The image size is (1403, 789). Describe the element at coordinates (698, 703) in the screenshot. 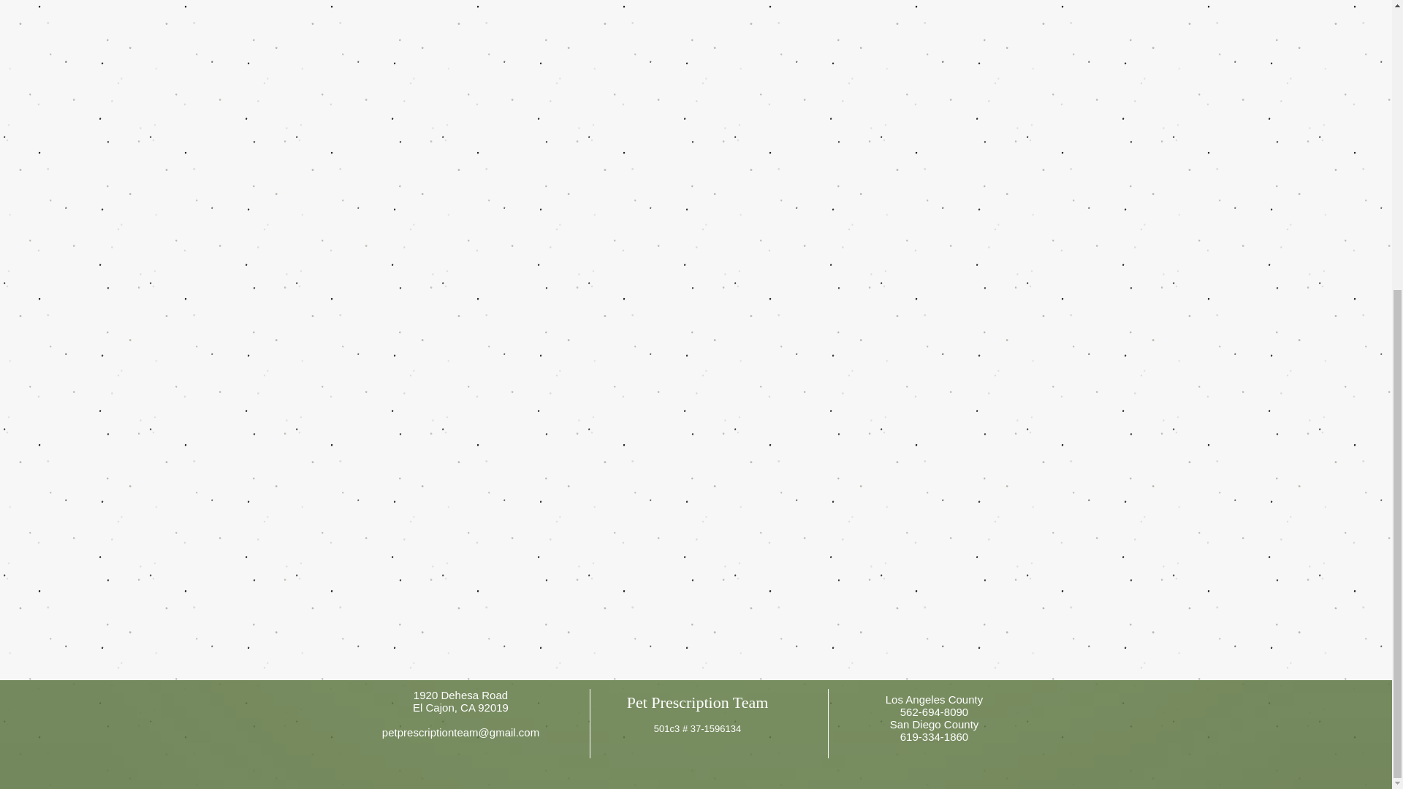

I see `Pet Prescription Team` at that location.